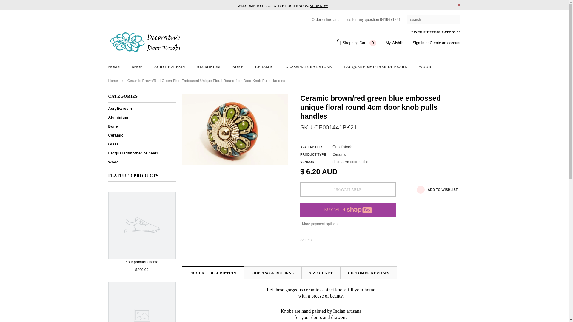 The width and height of the screenshot is (573, 322). What do you see at coordinates (348, 190) in the screenshot?
I see `Unavailable` at bounding box center [348, 190].